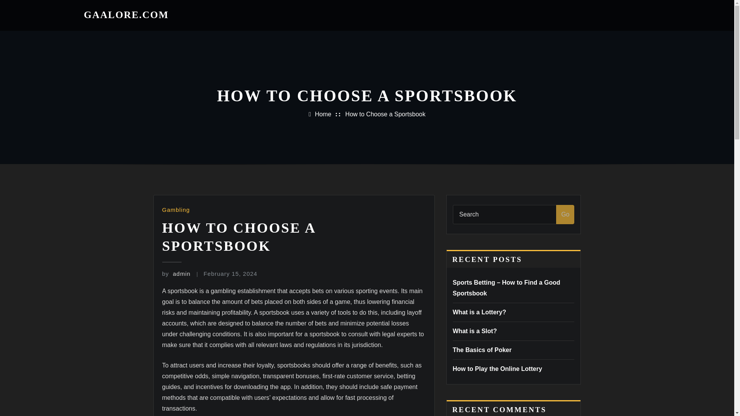 Image resolution: width=740 pixels, height=416 pixels. What do you see at coordinates (126, 15) in the screenshot?
I see `GAALORE.COM` at bounding box center [126, 15].